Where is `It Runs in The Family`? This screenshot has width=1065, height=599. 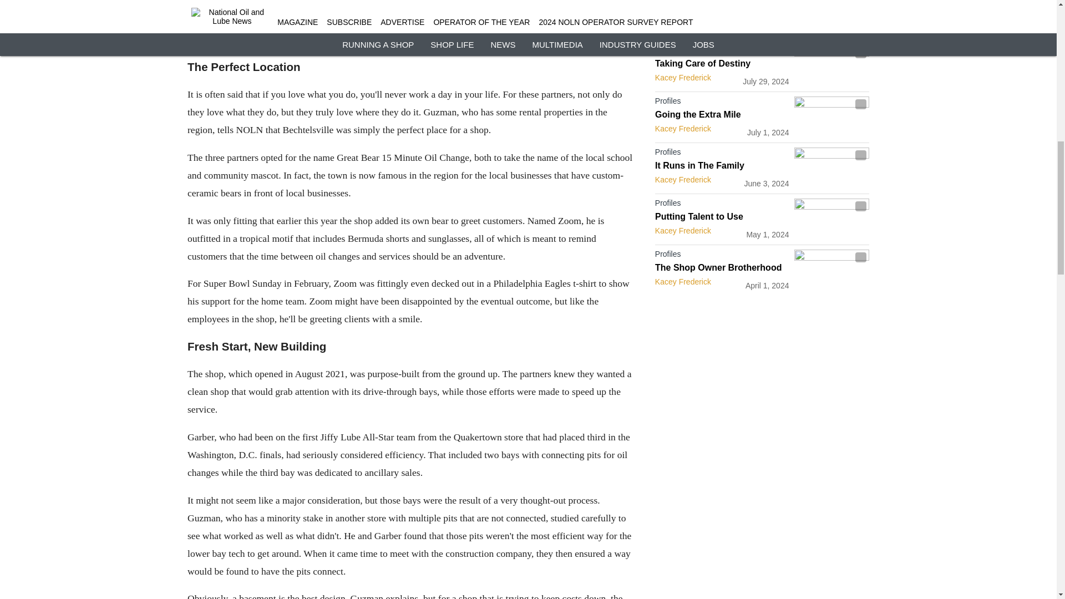 It Runs in The Family is located at coordinates (722, 165).